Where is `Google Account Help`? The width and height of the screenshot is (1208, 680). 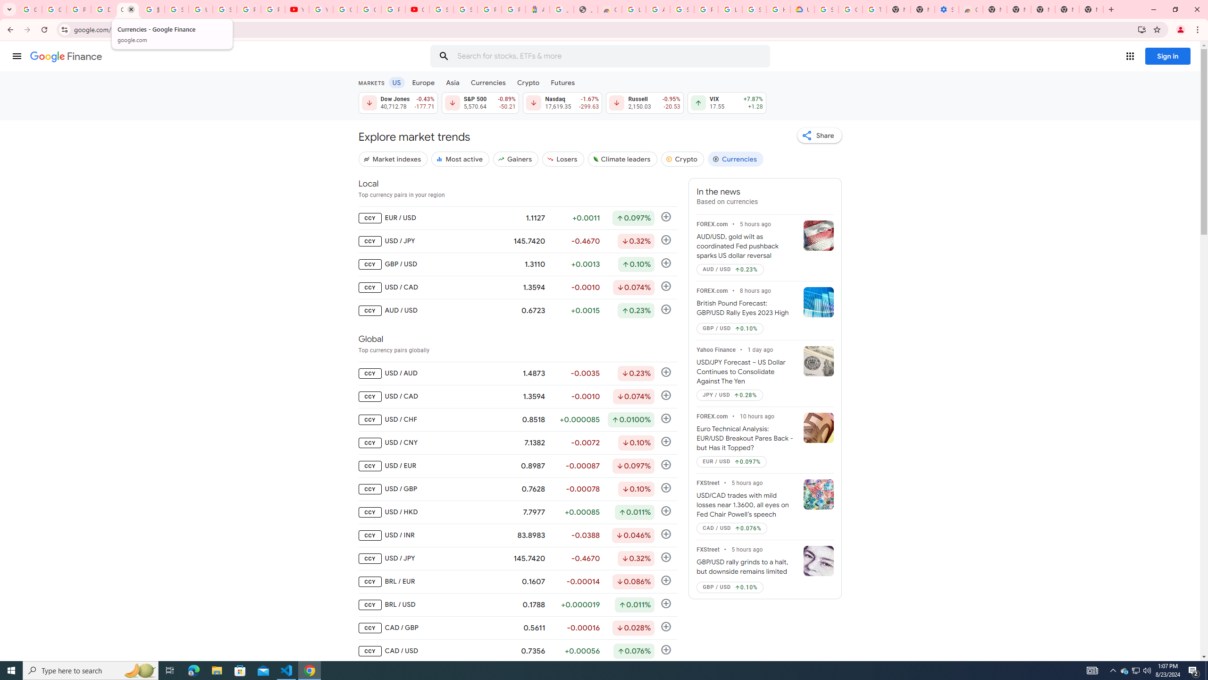
Google Account Help is located at coordinates (851, 9).